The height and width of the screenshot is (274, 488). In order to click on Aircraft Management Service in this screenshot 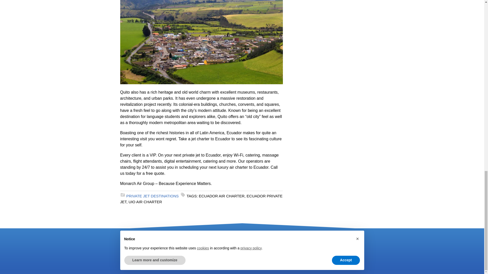, I will do `click(189, 259)`.